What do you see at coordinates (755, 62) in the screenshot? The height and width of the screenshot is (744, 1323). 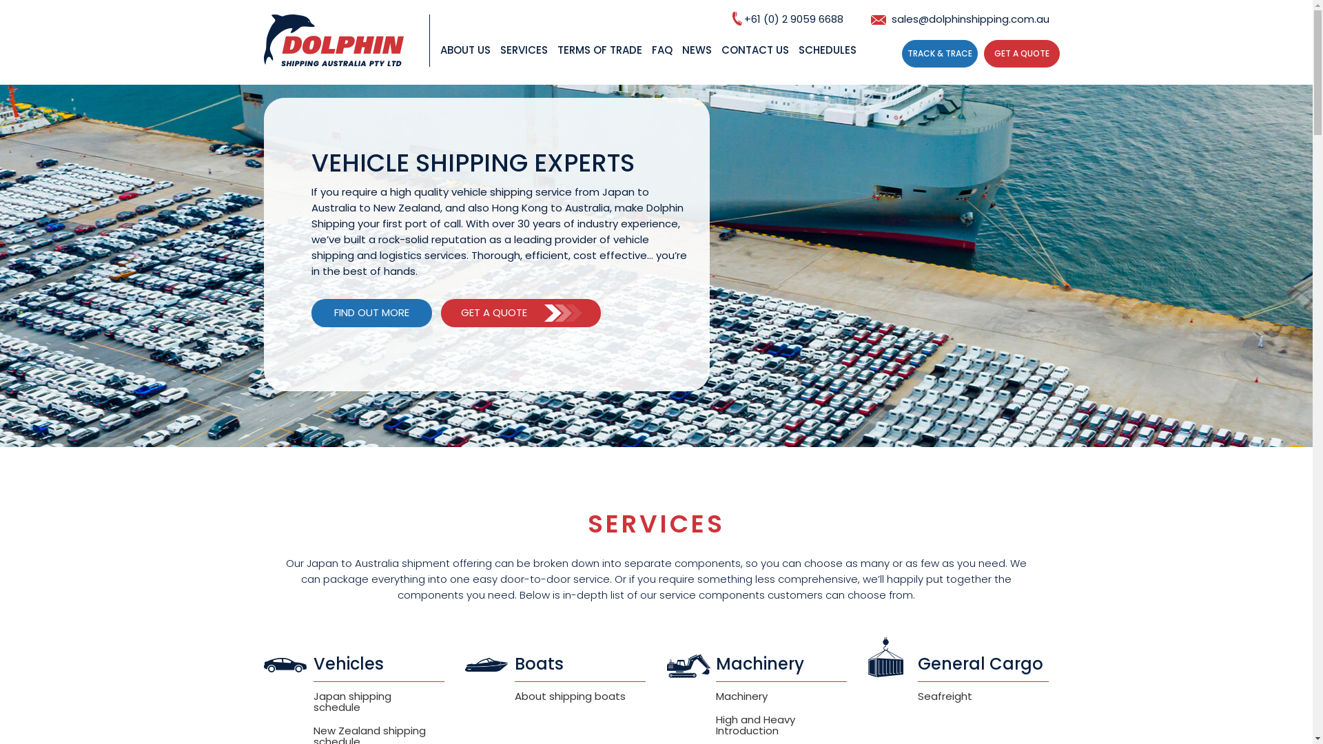 I see `CONTACT US` at bounding box center [755, 62].